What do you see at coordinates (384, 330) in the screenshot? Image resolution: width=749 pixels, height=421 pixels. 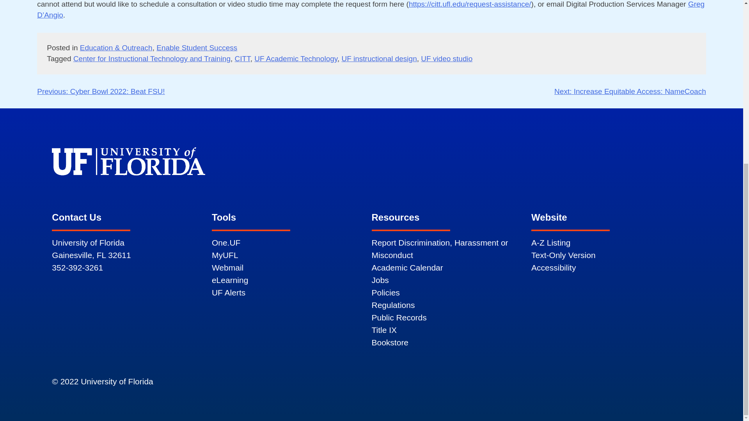 I see `Title IX` at bounding box center [384, 330].